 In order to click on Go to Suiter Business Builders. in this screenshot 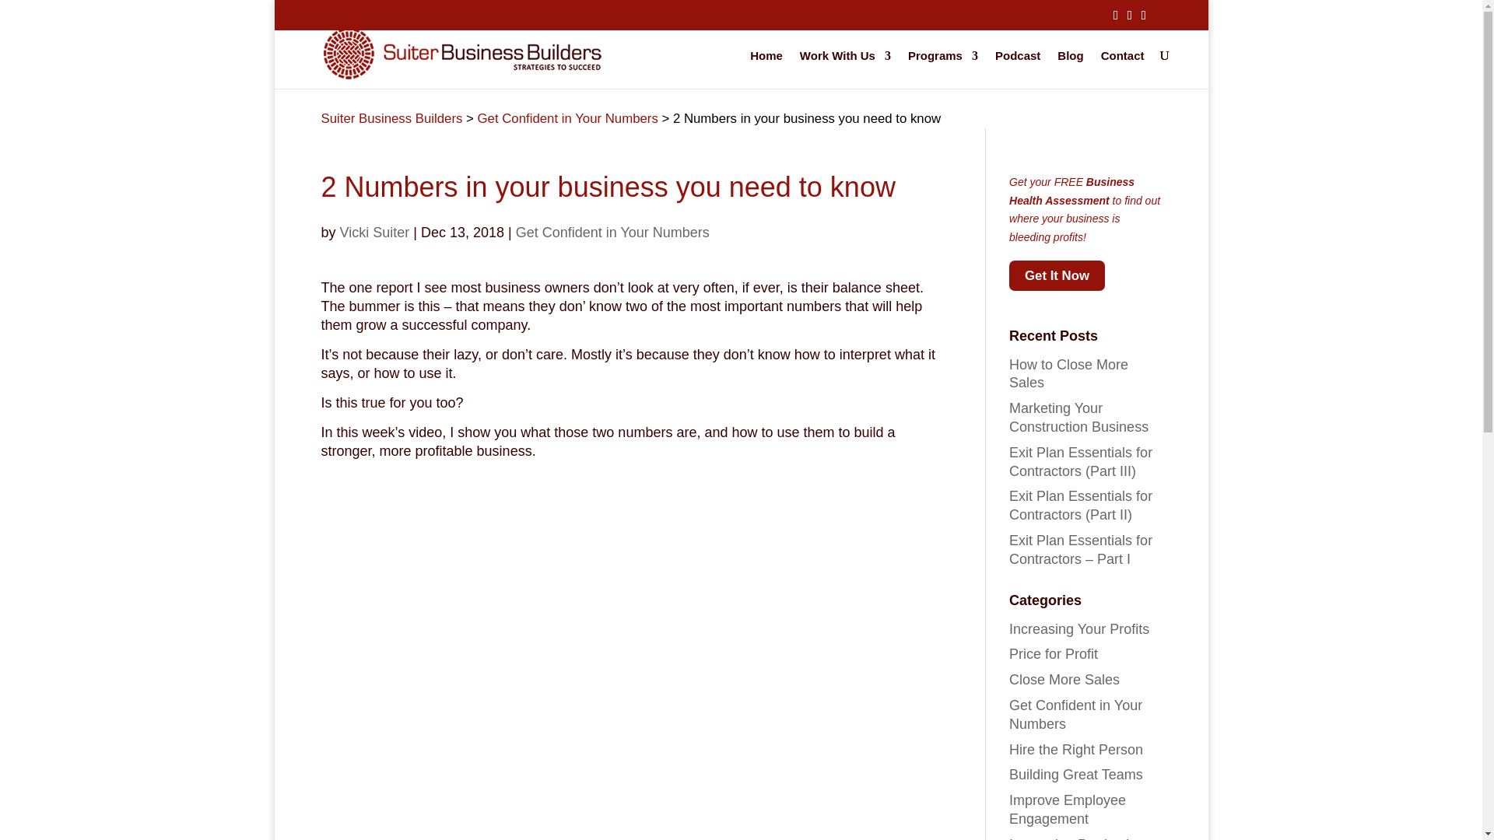, I will do `click(391, 118)`.